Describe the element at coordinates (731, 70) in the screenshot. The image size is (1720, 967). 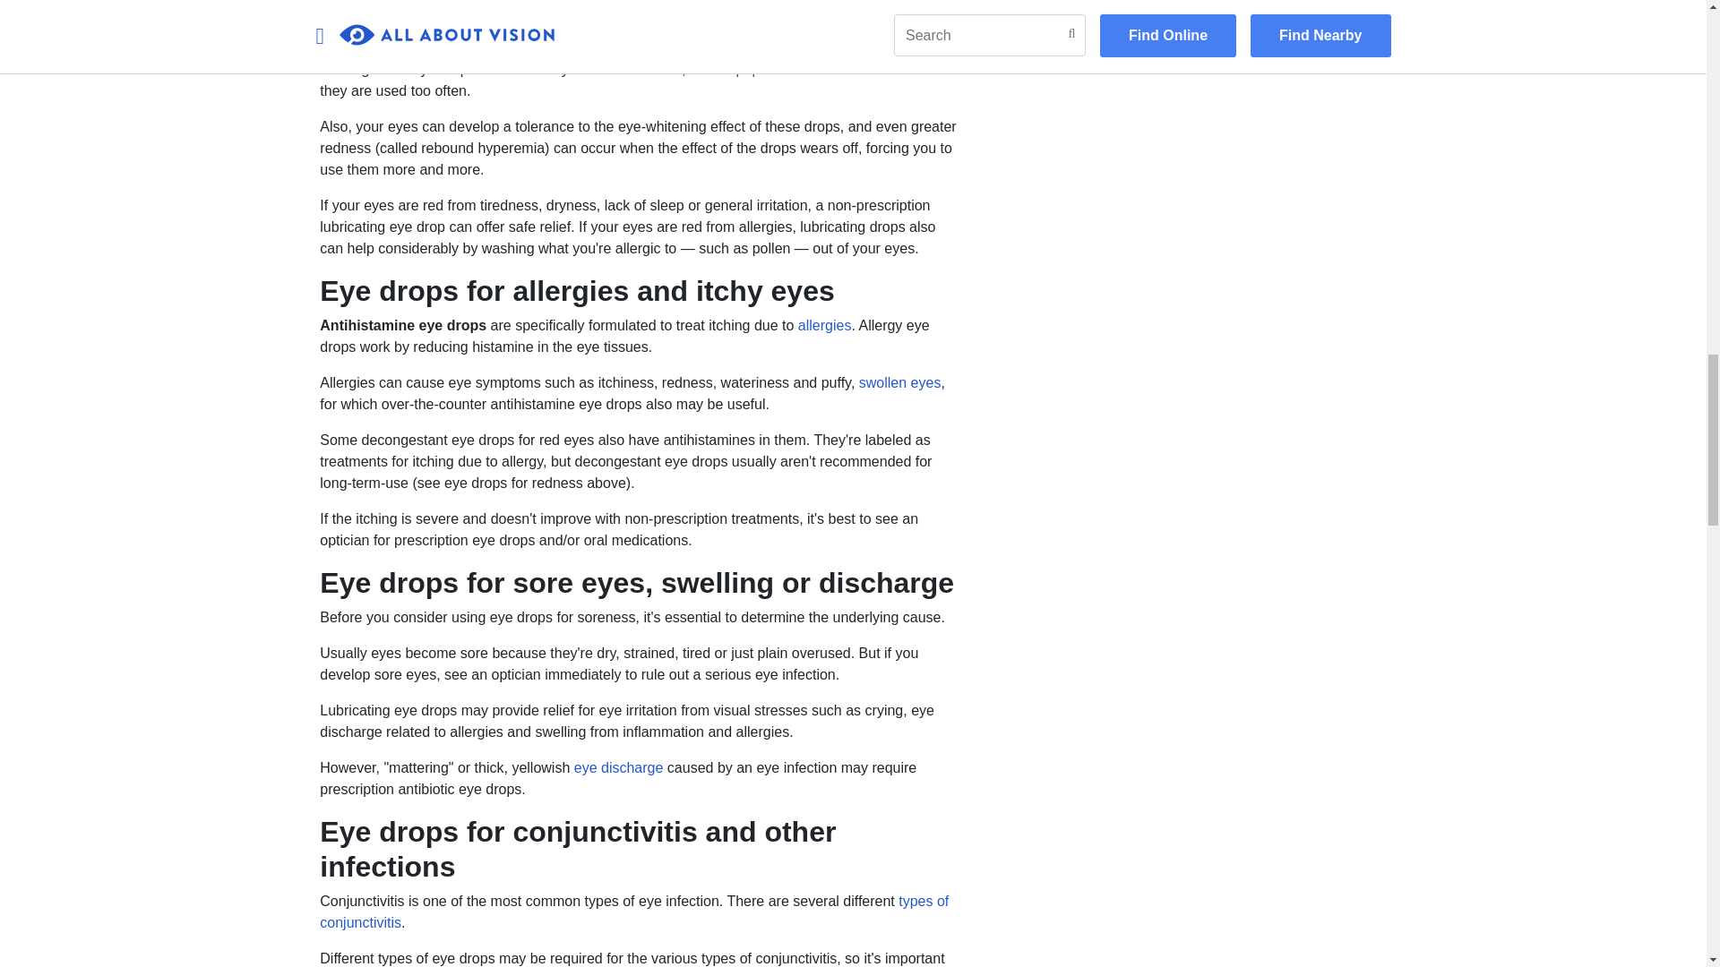
I see `dilated pupils` at that location.